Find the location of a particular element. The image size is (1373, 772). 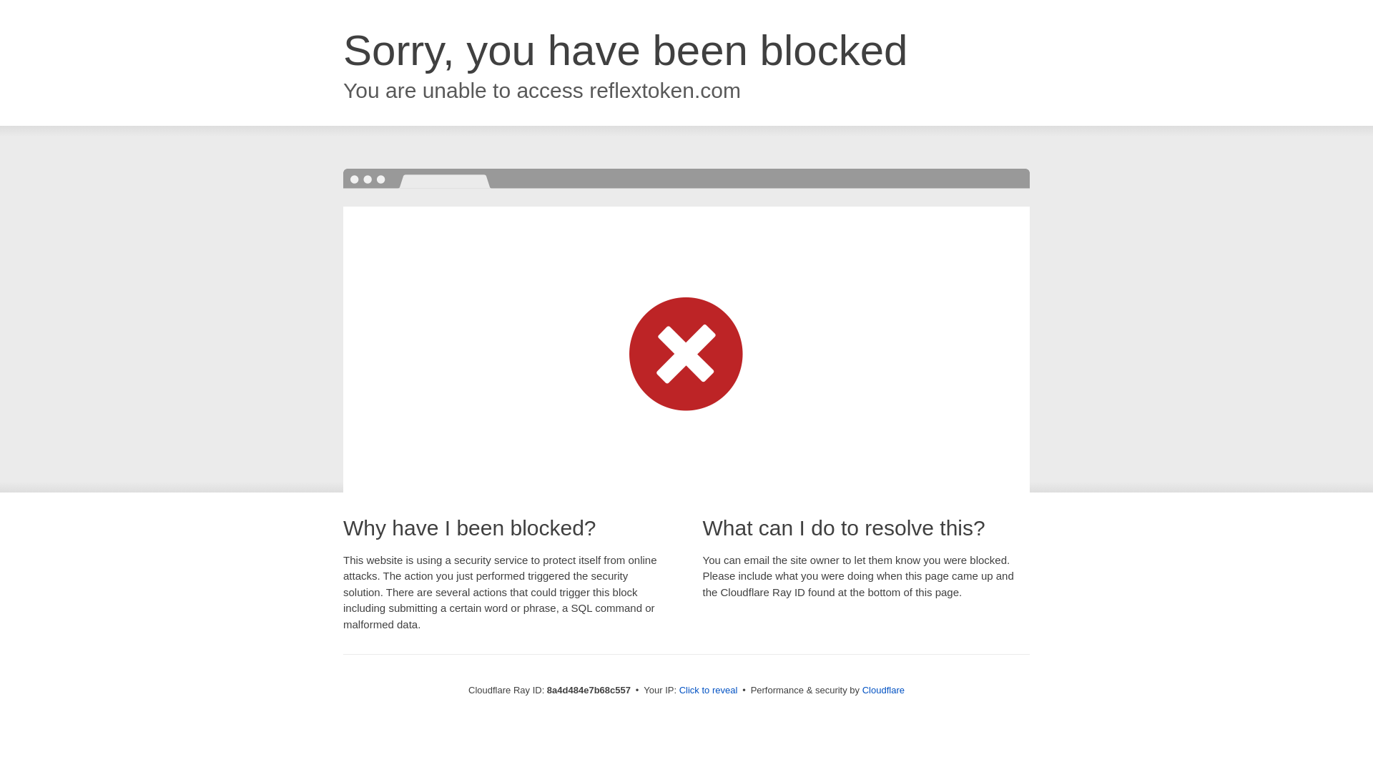

Click to reveal is located at coordinates (709, 691).